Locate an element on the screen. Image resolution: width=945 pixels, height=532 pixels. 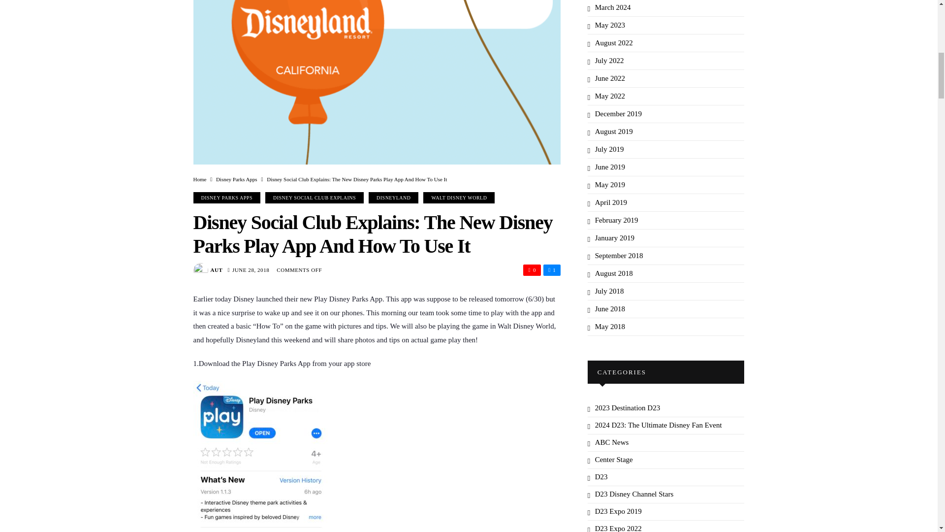
DISNEY PARKS APPS is located at coordinates (226, 197).